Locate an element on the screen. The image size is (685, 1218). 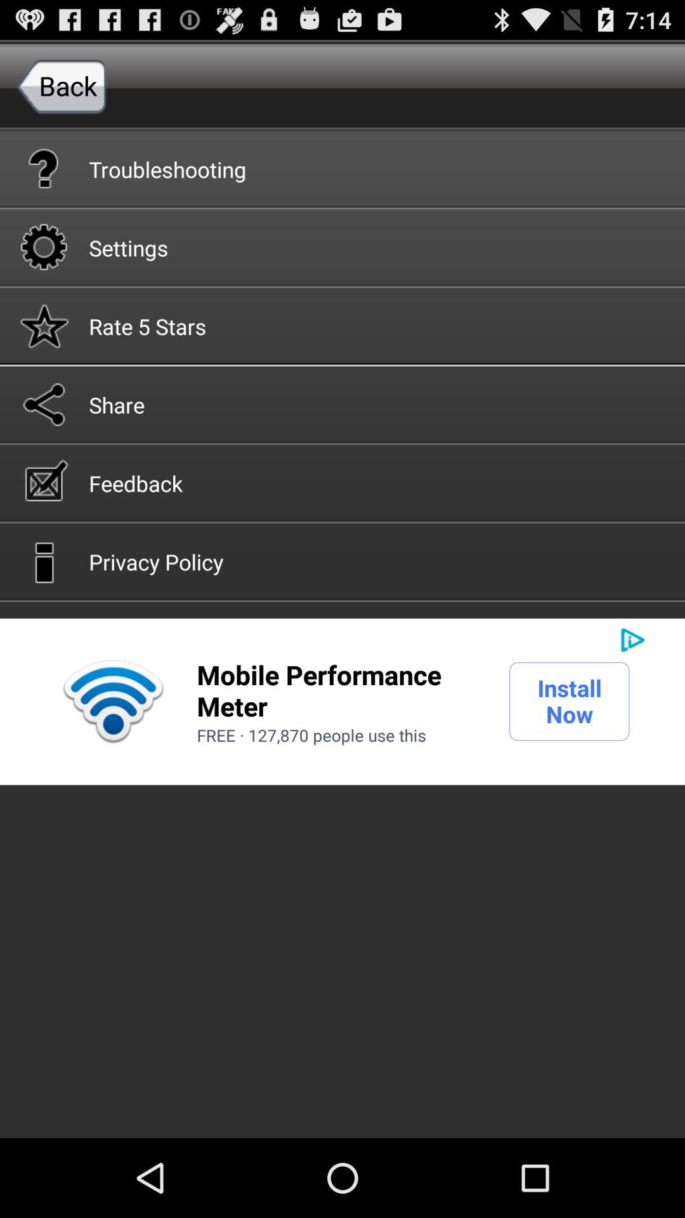
swipe until the back is located at coordinates (62, 86).